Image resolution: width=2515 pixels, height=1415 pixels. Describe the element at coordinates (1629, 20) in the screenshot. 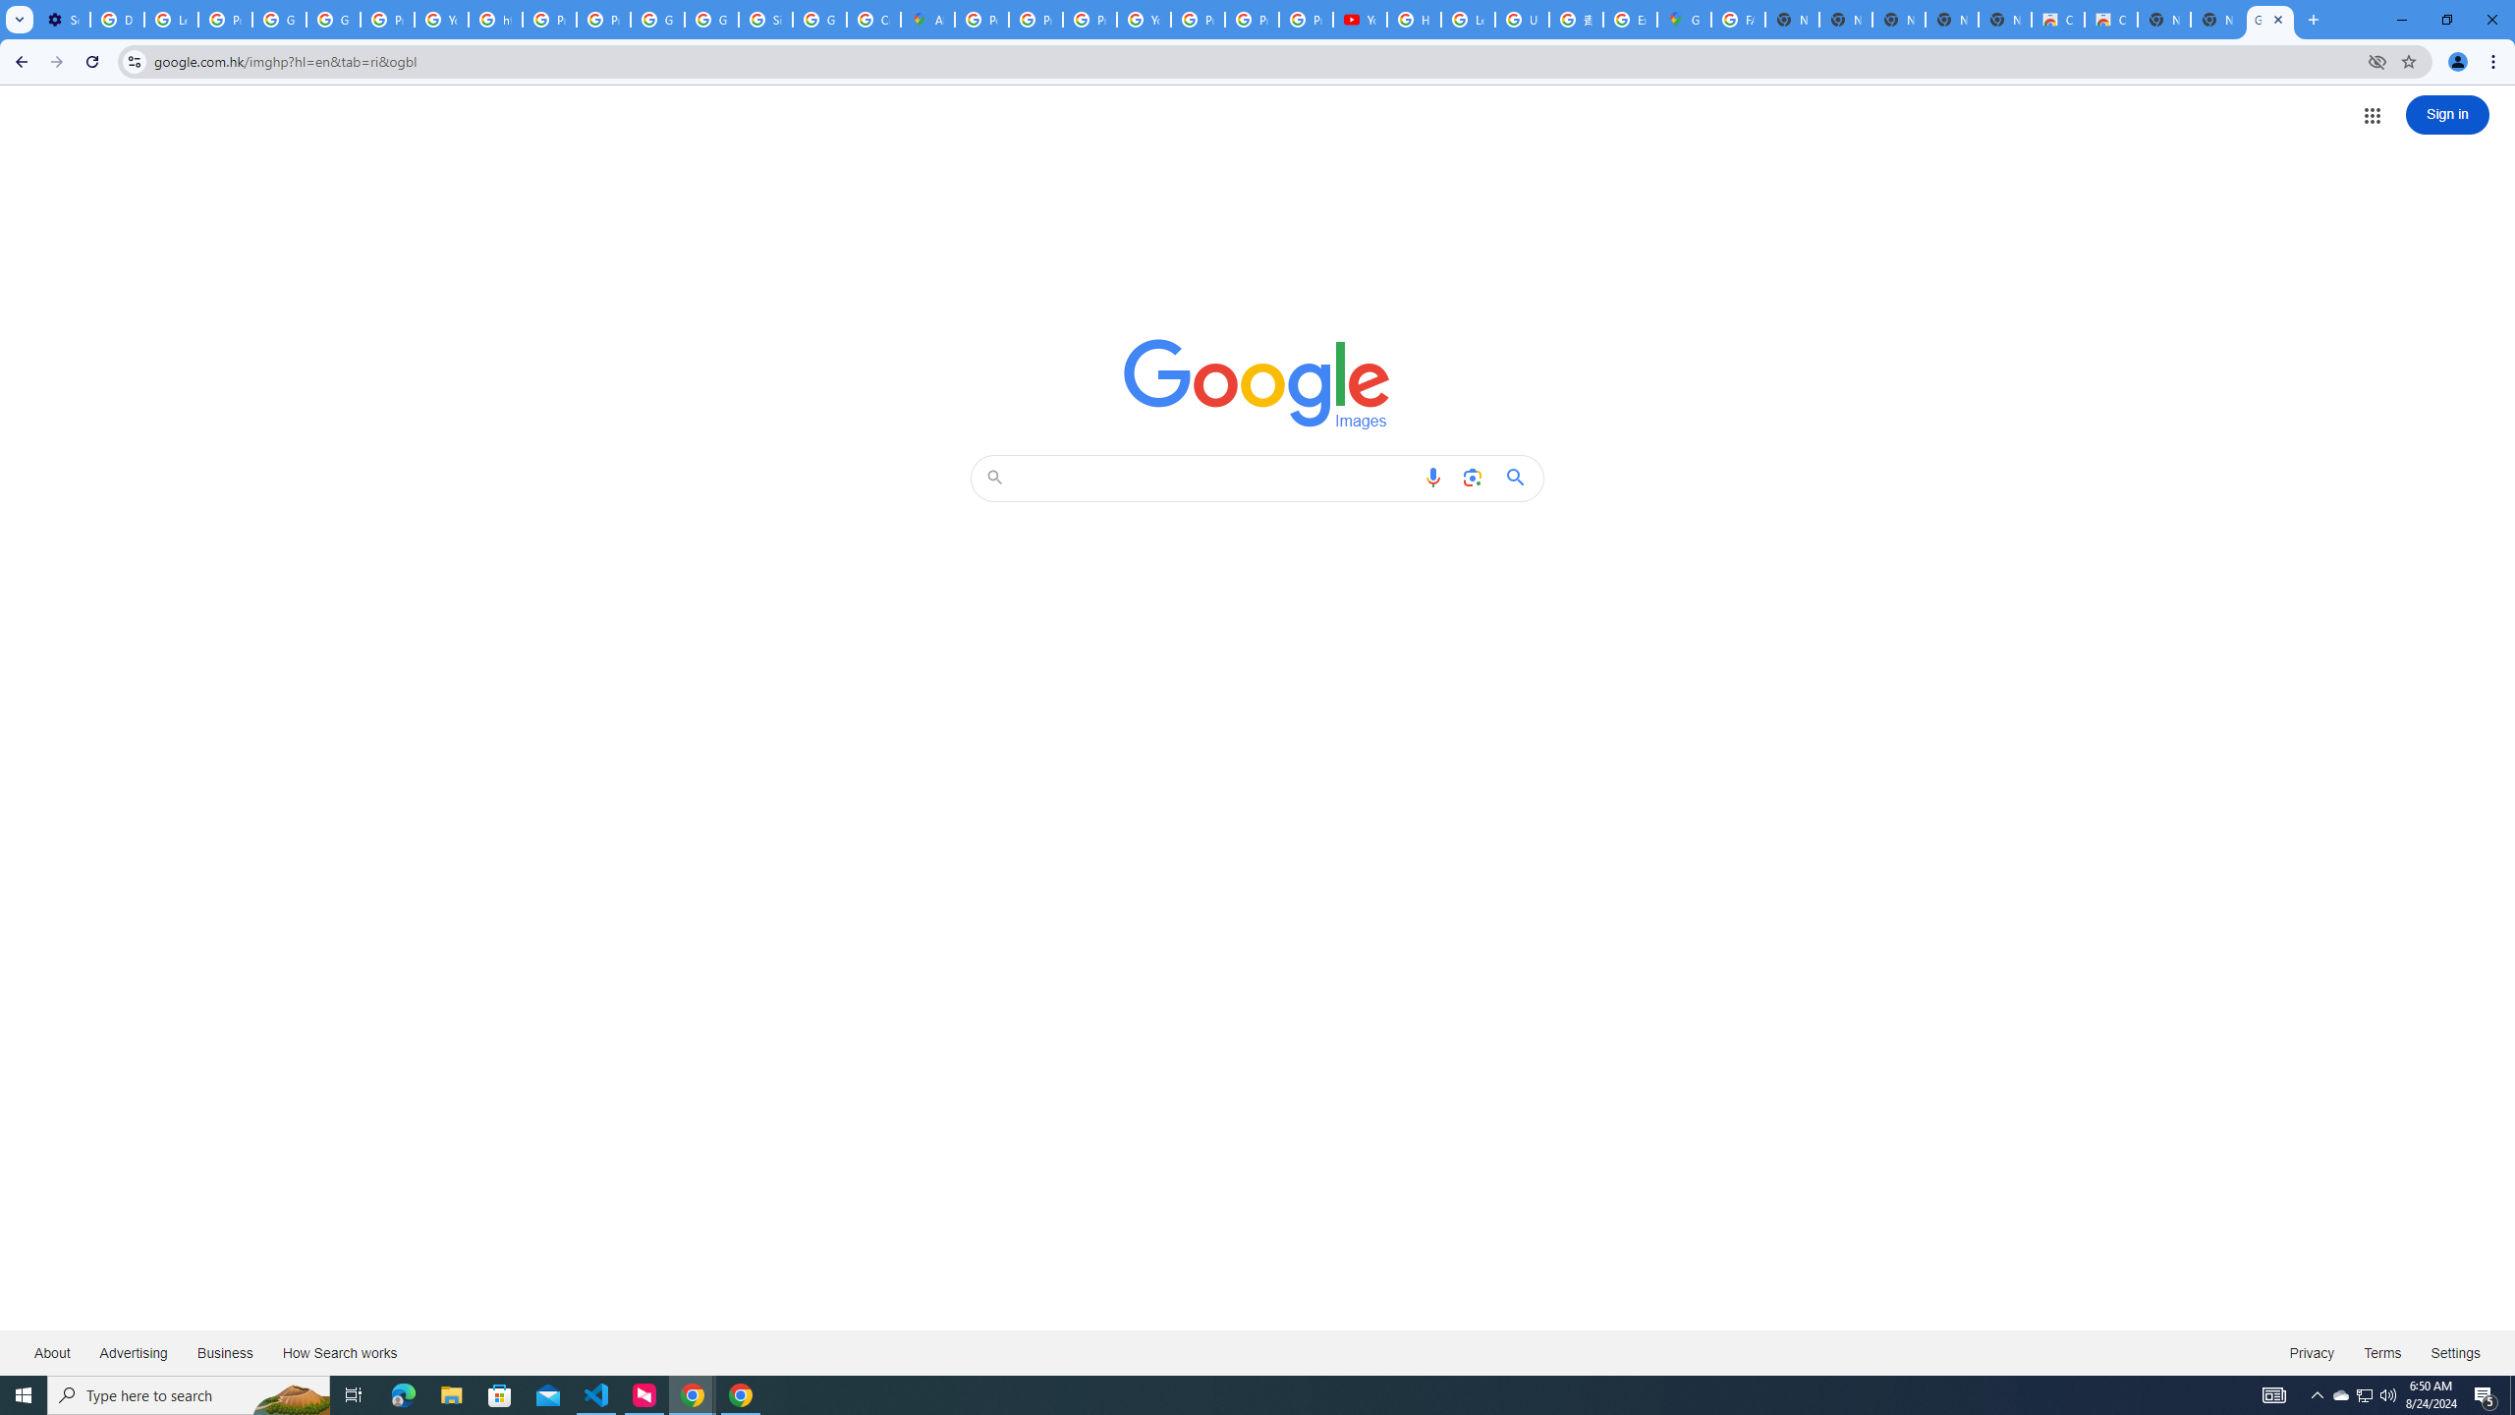

I see `Explore new street-level details - Google Maps Help` at that location.